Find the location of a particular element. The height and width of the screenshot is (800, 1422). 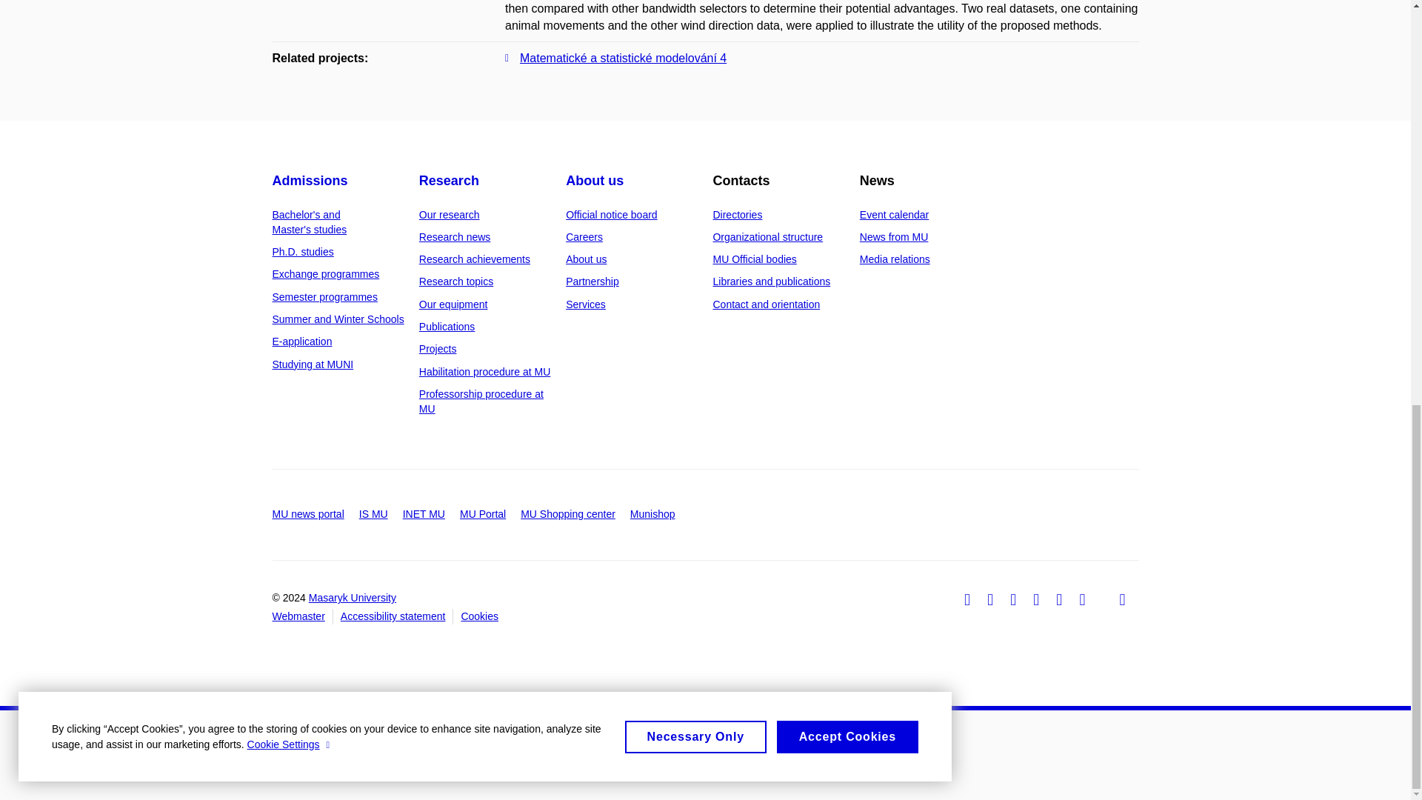

Summer and Winter Schools is located at coordinates (338, 319).